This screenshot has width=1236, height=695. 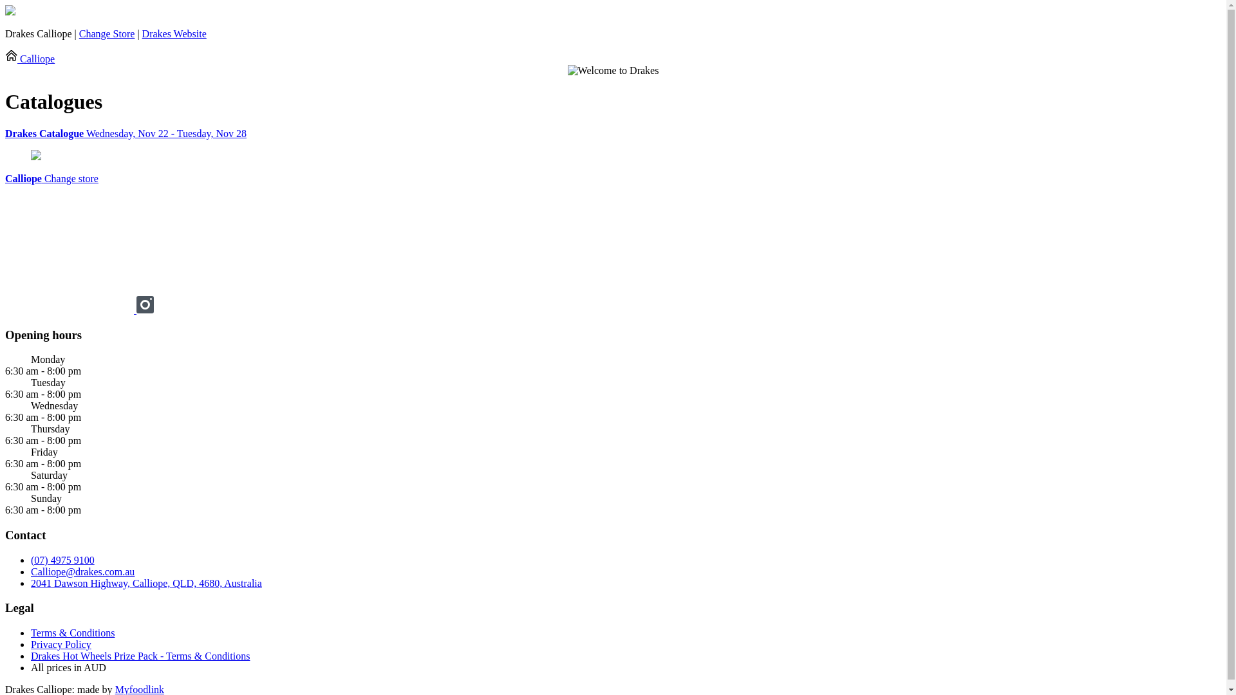 What do you see at coordinates (51, 179) in the screenshot?
I see `Calliope Change store` at bounding box center [51, 179].